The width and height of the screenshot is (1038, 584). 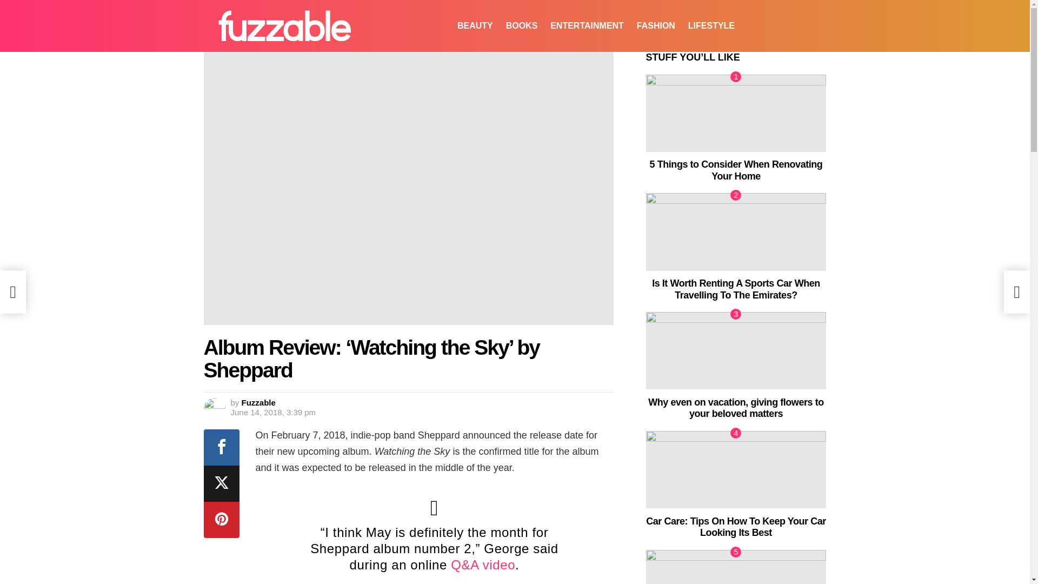 I want to click on LIFESTYLE, so click(x=711, y=26).